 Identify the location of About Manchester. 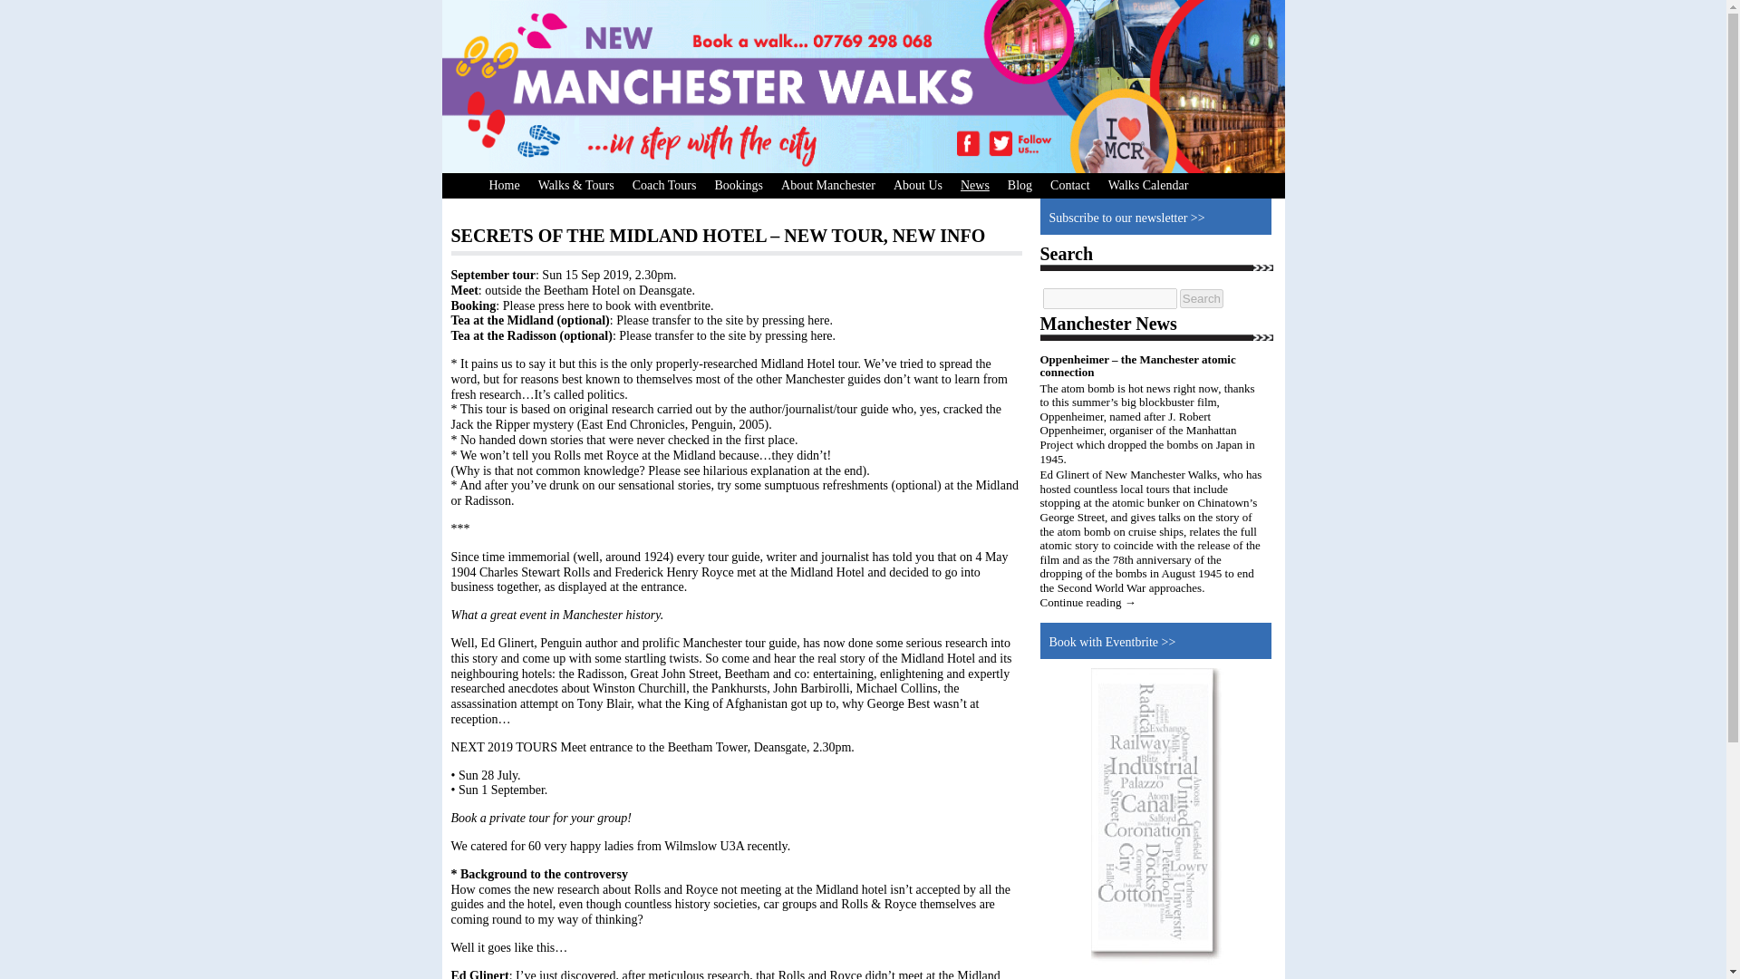
(828, 186).